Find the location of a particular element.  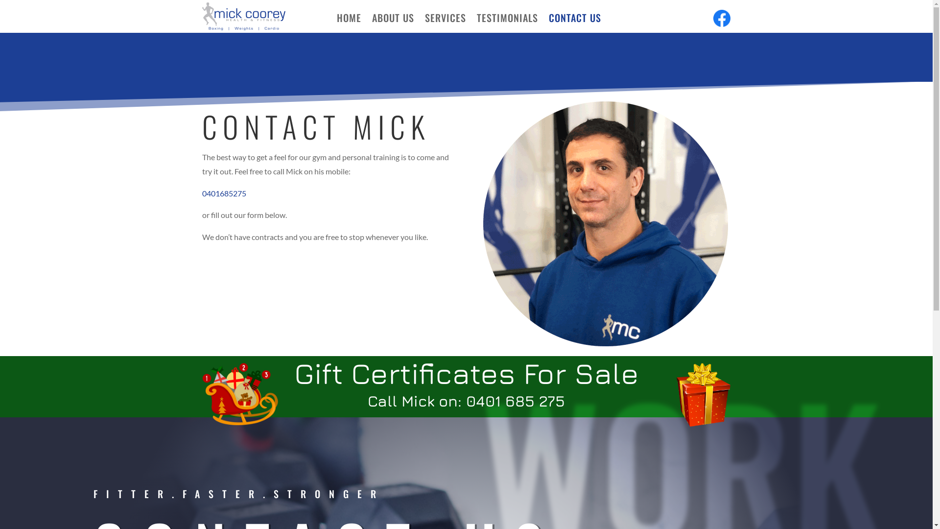

408-4080095_present is located at coordinates (704, 395).